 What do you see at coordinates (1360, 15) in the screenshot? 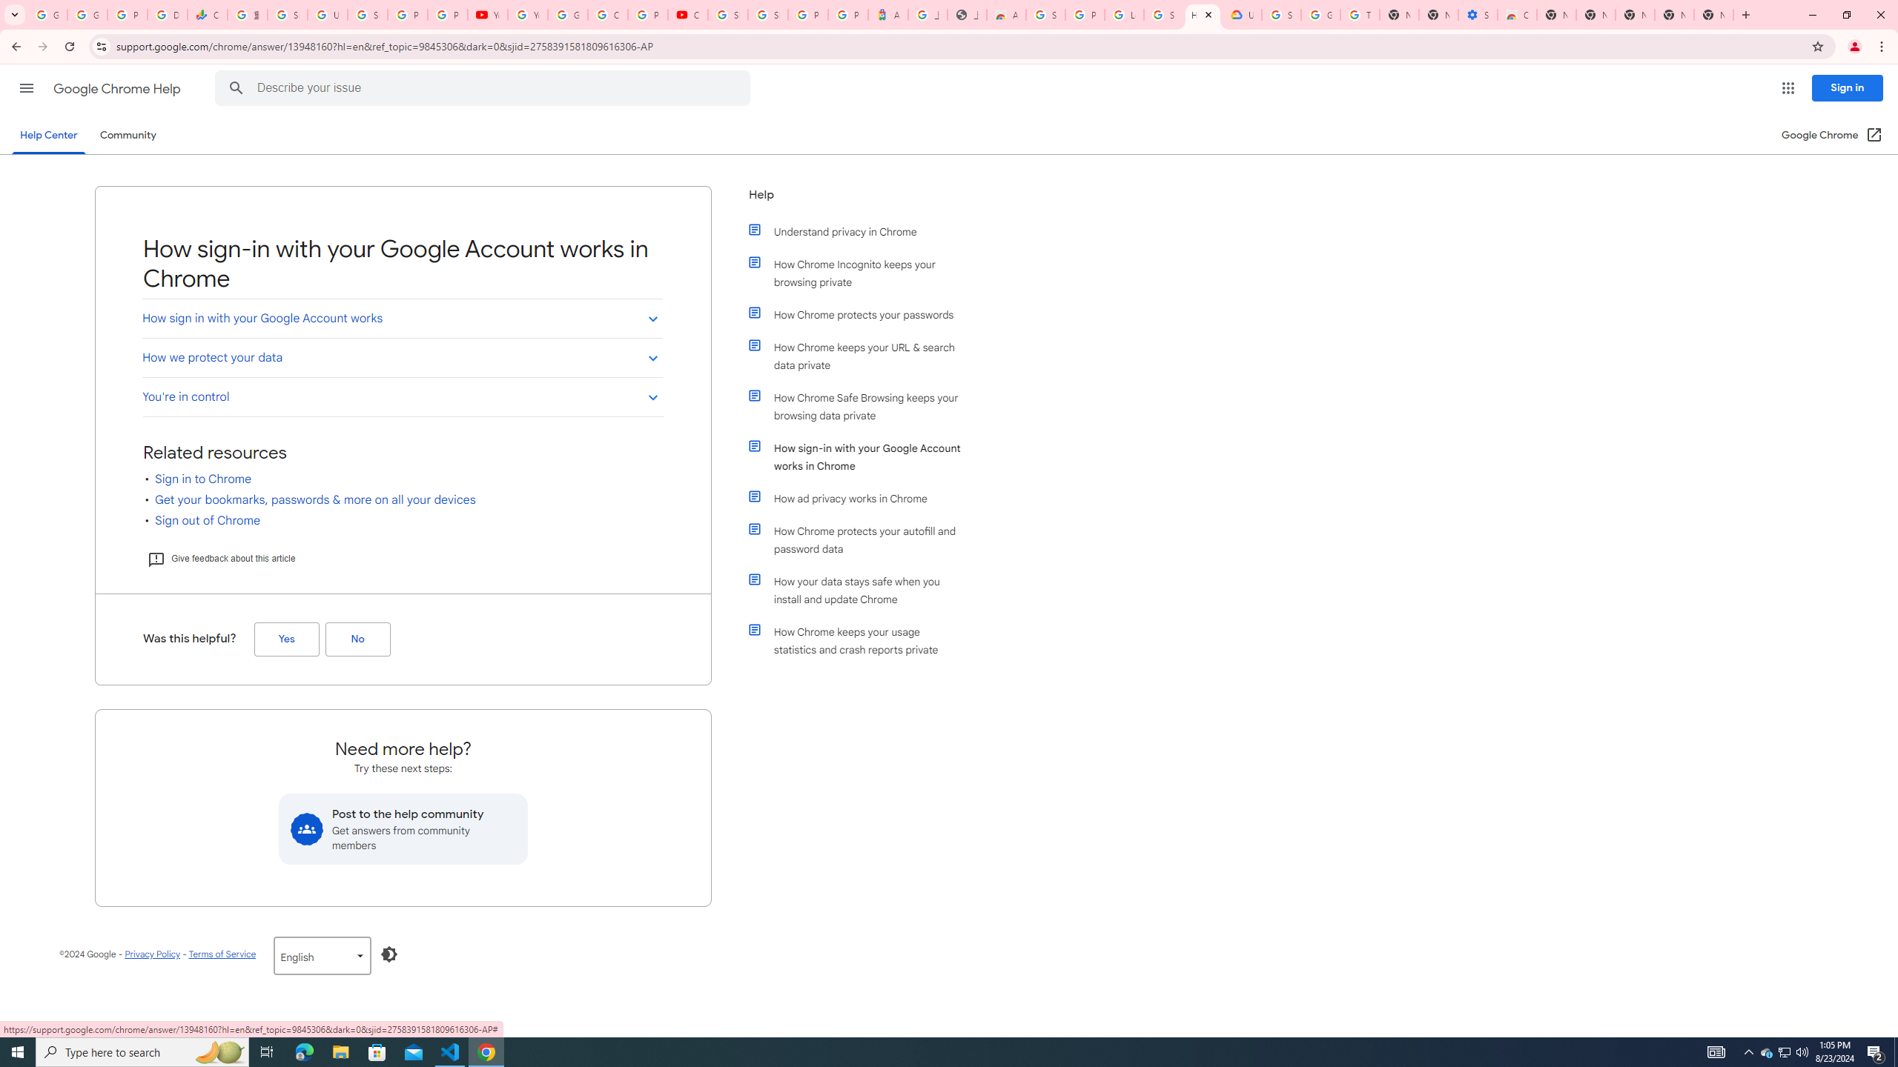
I see `Turn cookies on or off - Computer - Google Account Help` at bounding box center [1360, 15].